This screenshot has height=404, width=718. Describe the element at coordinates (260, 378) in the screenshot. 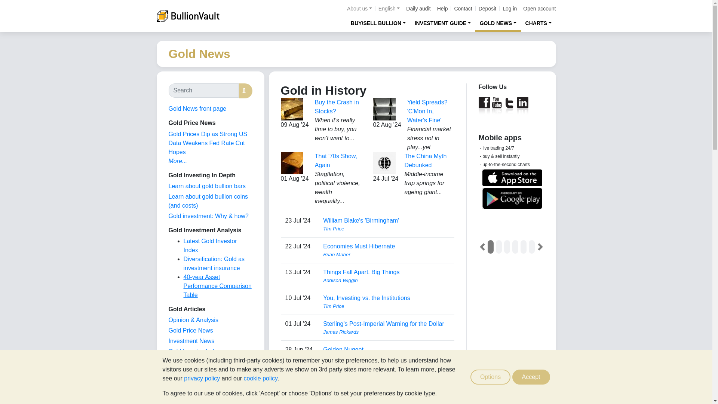

I see `cookie policy` at that location.